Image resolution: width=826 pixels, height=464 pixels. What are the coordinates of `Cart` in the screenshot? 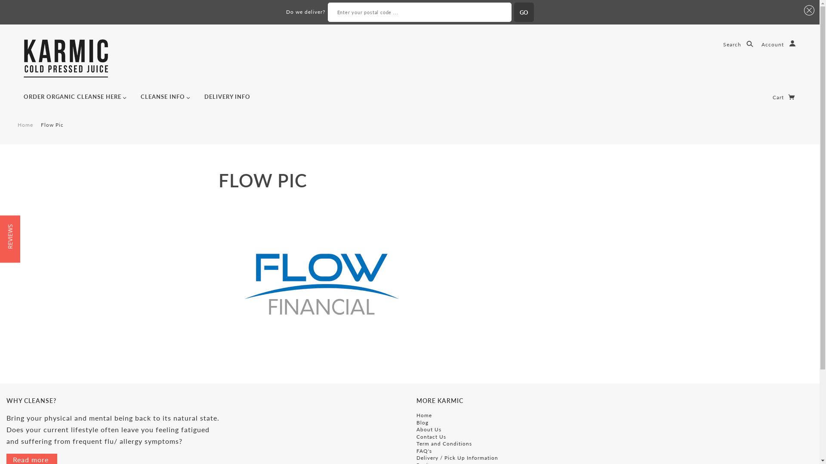 It's located at (784, 97).